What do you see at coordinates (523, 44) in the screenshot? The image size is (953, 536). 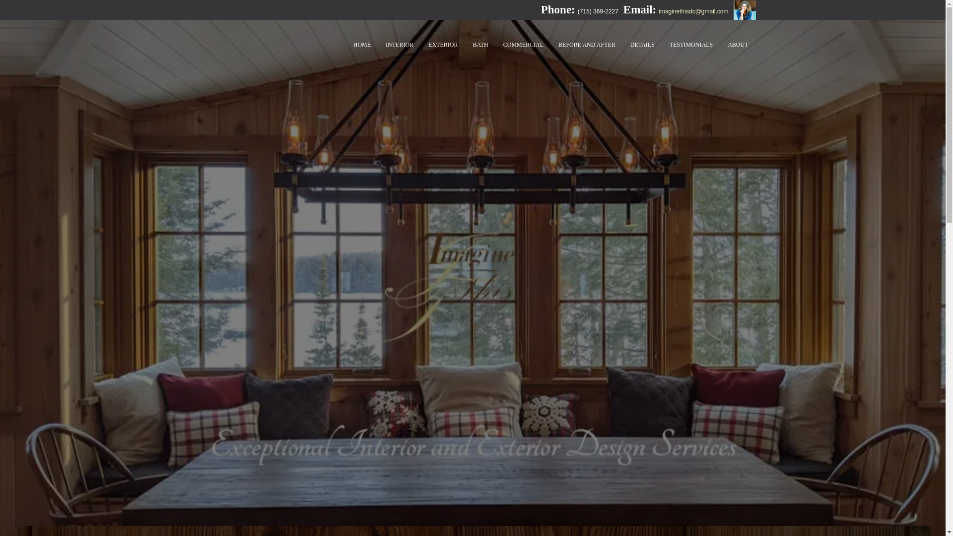 I see `COMMERCIAL` at bounding box center [523, 44].